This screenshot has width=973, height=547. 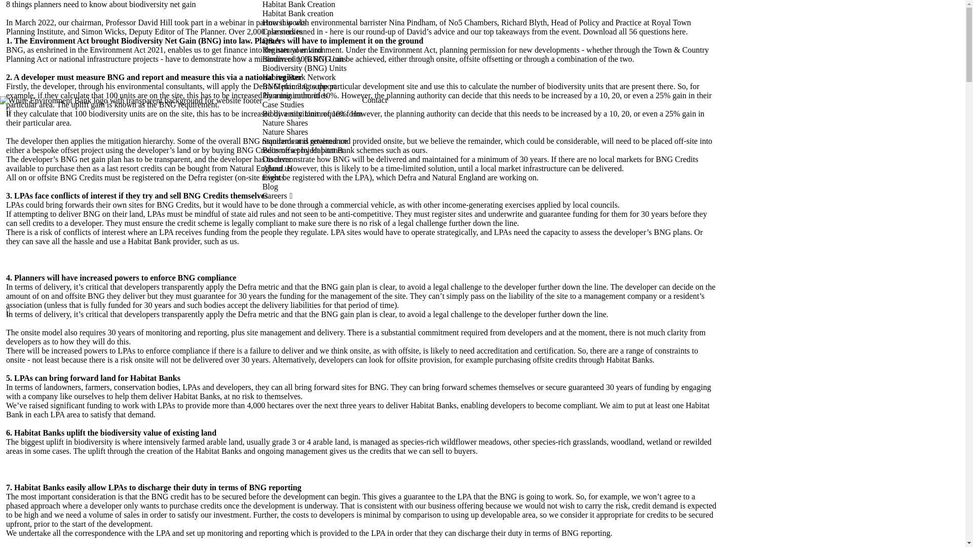 What do you see at coordinates (312, 141) in the screenshot?
I see `Standards and governance` at bounding box center [312, 141].